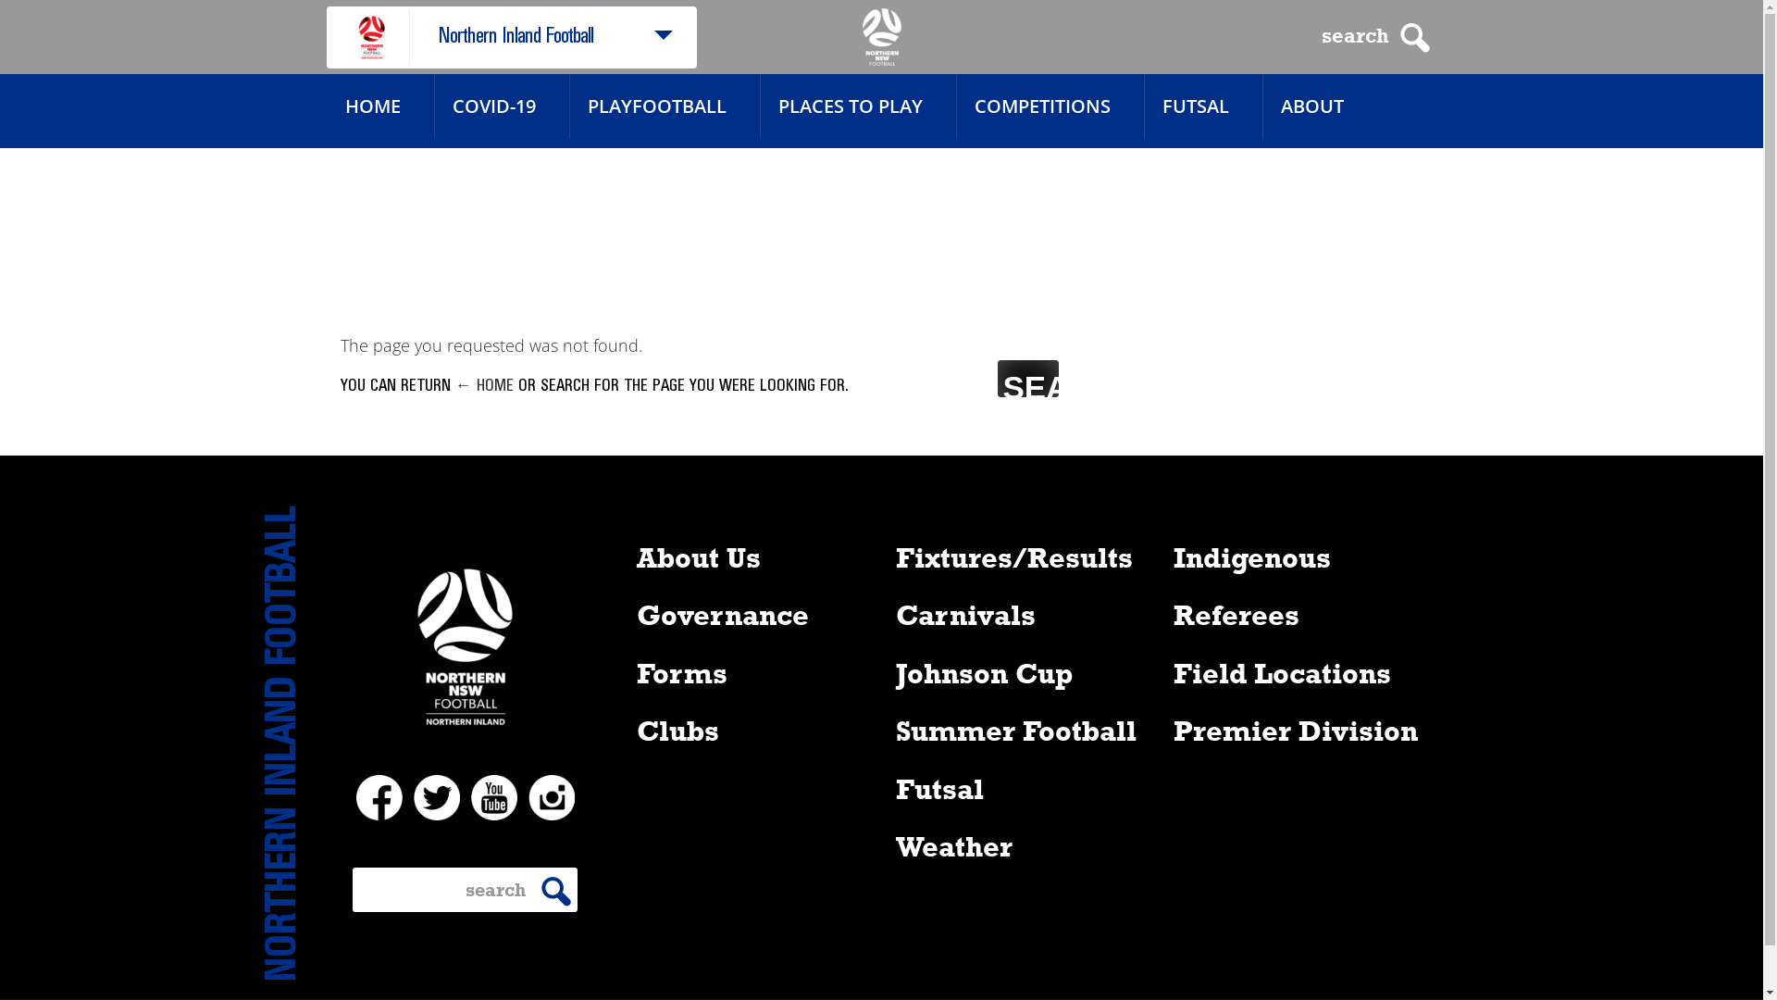 This screenshot has height=1000, width=1777. I want to click on Fixtures/Results, so click(1014, 556).